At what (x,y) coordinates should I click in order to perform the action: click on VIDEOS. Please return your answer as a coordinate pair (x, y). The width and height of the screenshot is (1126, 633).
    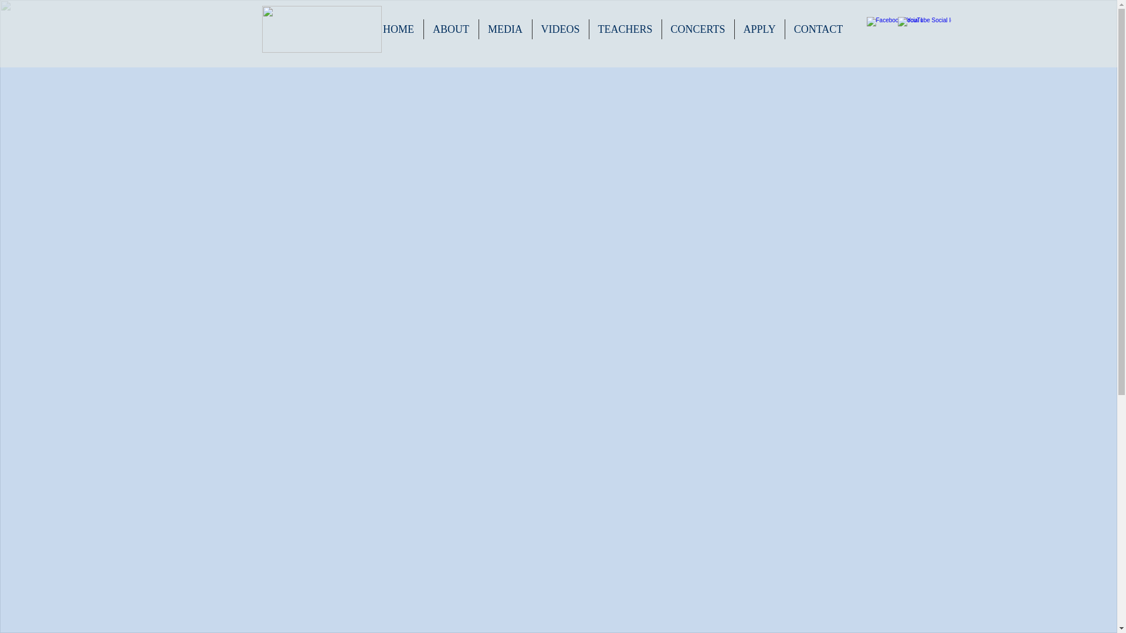
    Looking at the image, I should click on (561, 29).